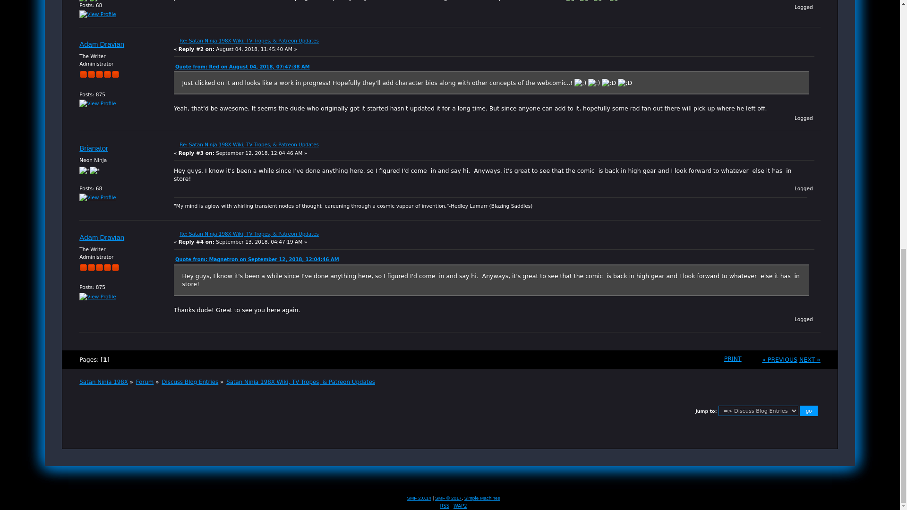  Describe the element at coordinates (593, 83) in the screenshot. I see `Smiley` at that location.